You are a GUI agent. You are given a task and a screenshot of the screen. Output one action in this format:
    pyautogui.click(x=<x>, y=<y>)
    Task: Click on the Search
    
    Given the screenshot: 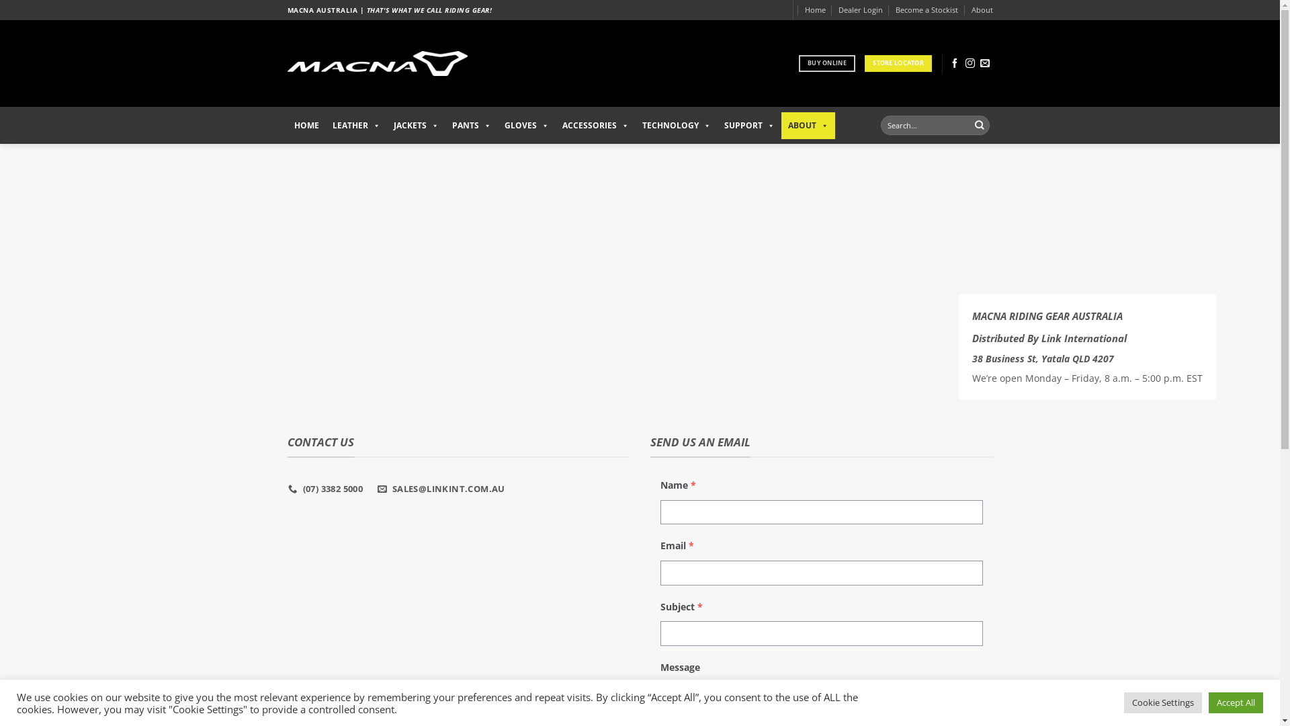 What is the action you would take?
    pyautogui.click(x=980, y=125)
    